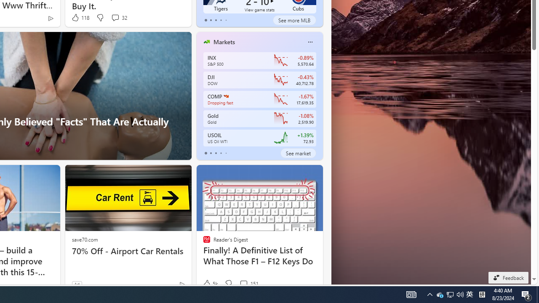 The height and width of the screenshot is (303, 539). What do you see at coordinates (85, 239) in the screenshot?
I see `save70.com` at bounding box center [85, 239].